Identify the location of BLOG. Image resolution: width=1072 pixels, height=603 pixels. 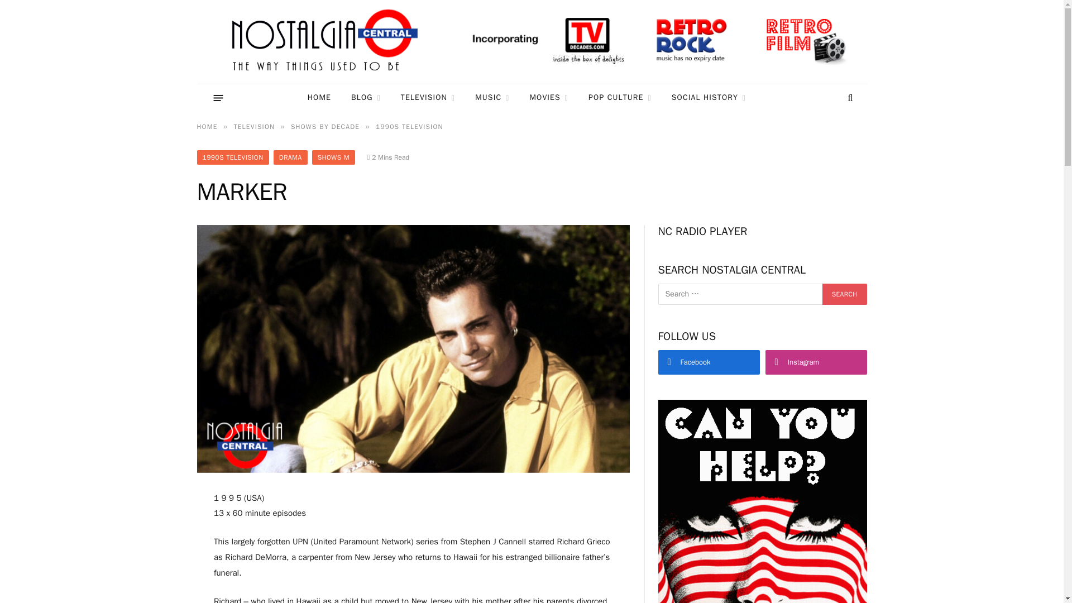
(366, 98).